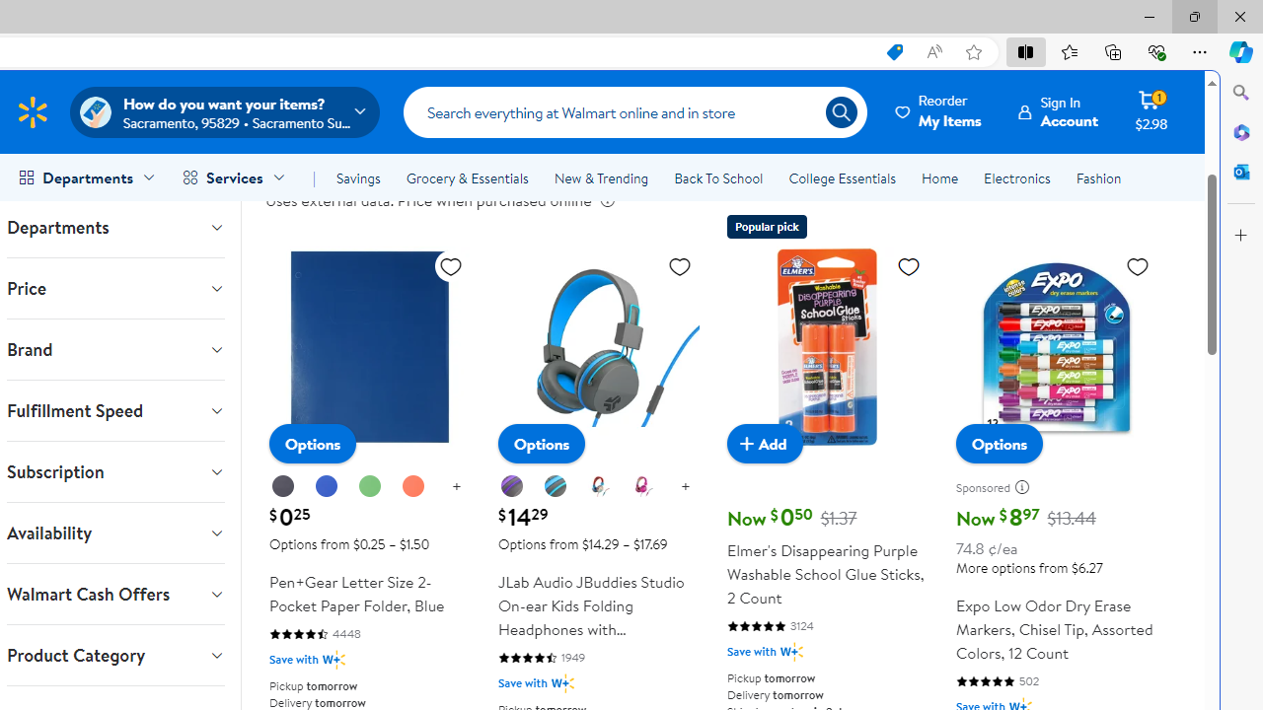 This screenshot has width=1263, height=710. I want to click on Pink, so click(642, 487).